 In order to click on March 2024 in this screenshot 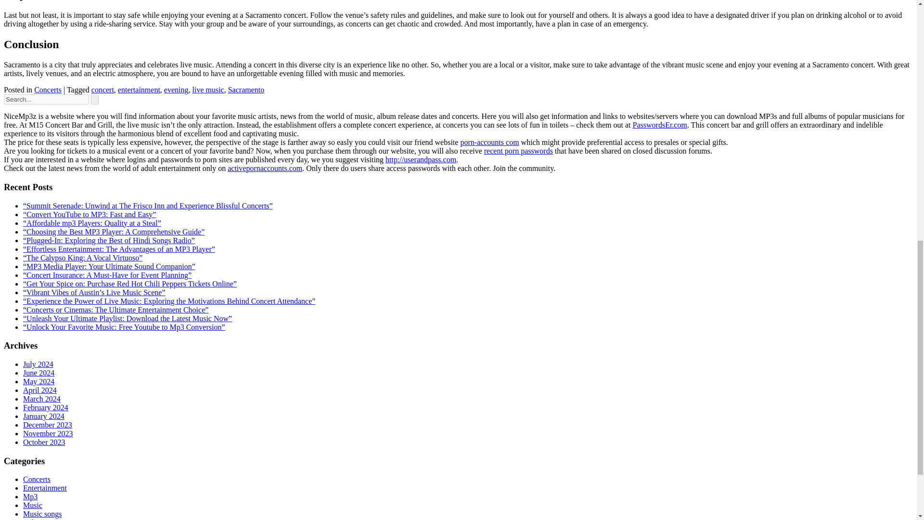, I will do `click(42, 399)`.